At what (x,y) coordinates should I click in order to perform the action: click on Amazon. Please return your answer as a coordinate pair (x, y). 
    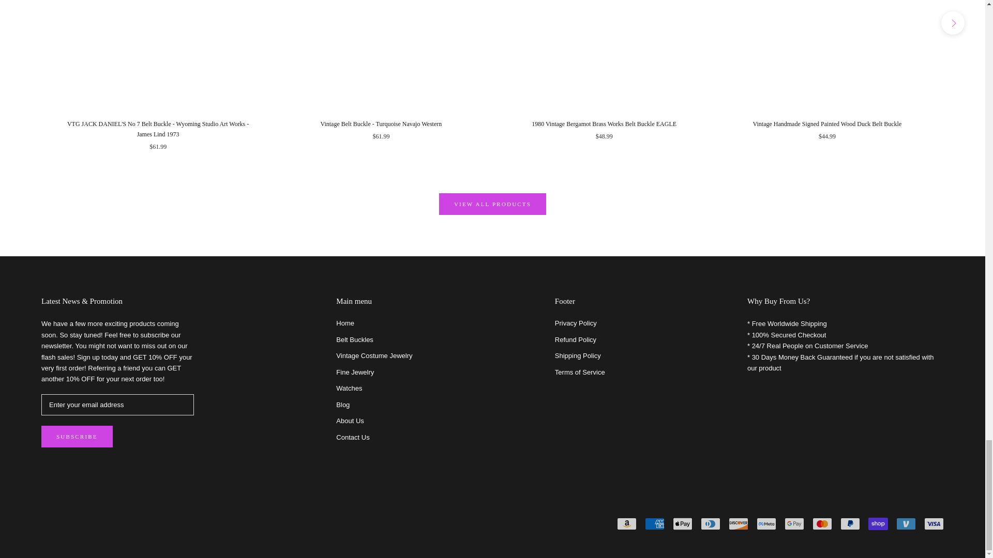
    Looking at the image, I should click on (626, 524).